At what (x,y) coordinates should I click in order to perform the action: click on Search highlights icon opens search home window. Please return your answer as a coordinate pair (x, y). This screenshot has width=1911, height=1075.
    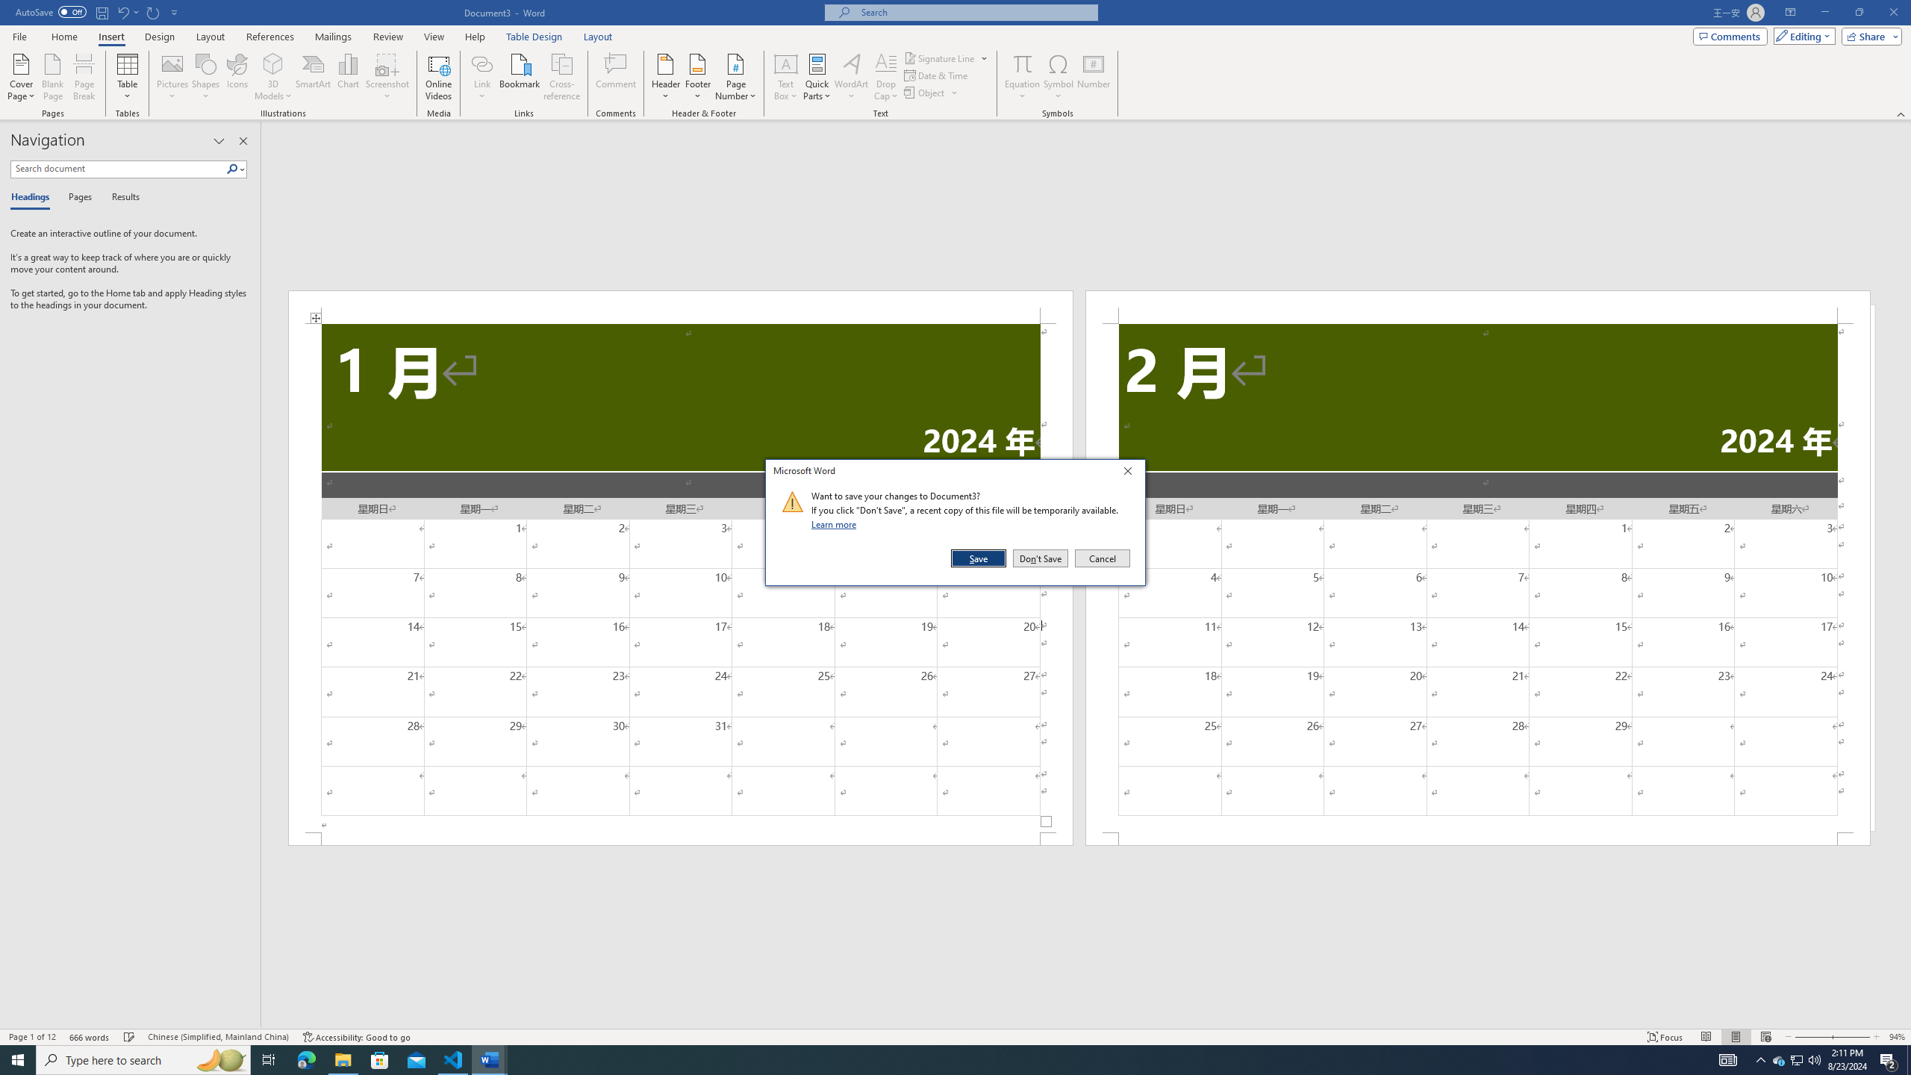
    Looking at the image, I should click on (1101, 558).